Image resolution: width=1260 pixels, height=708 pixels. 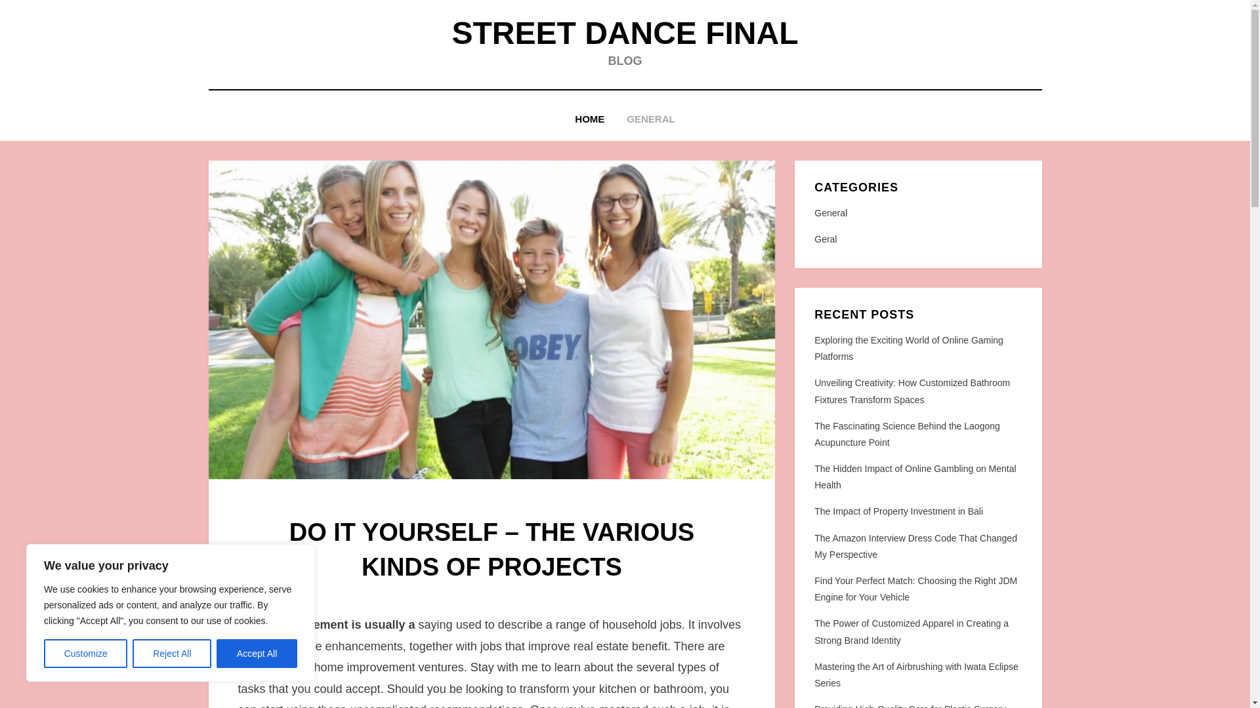 I want to click on The Fascinating Science Behind the Laogong Acupuncture Point, so click(x=907, y=434).